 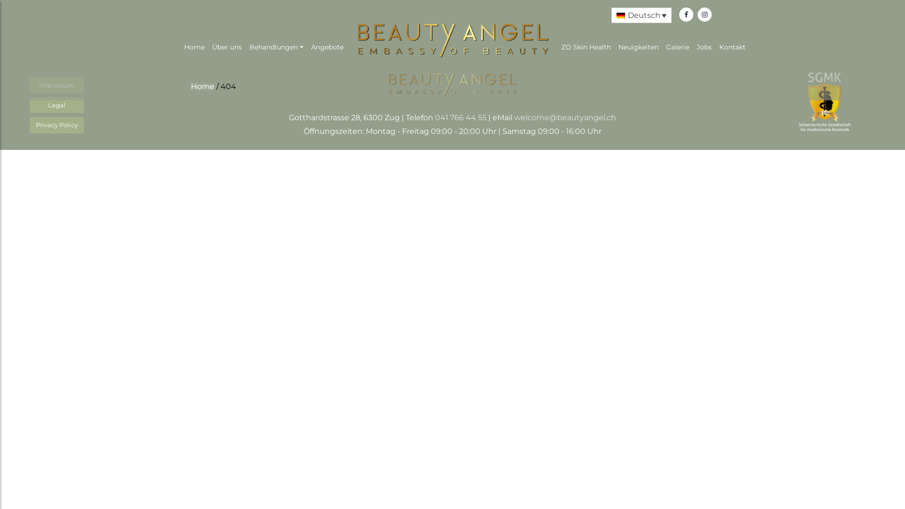 I want to click on Behandlungen, so click(x=276, y=47).